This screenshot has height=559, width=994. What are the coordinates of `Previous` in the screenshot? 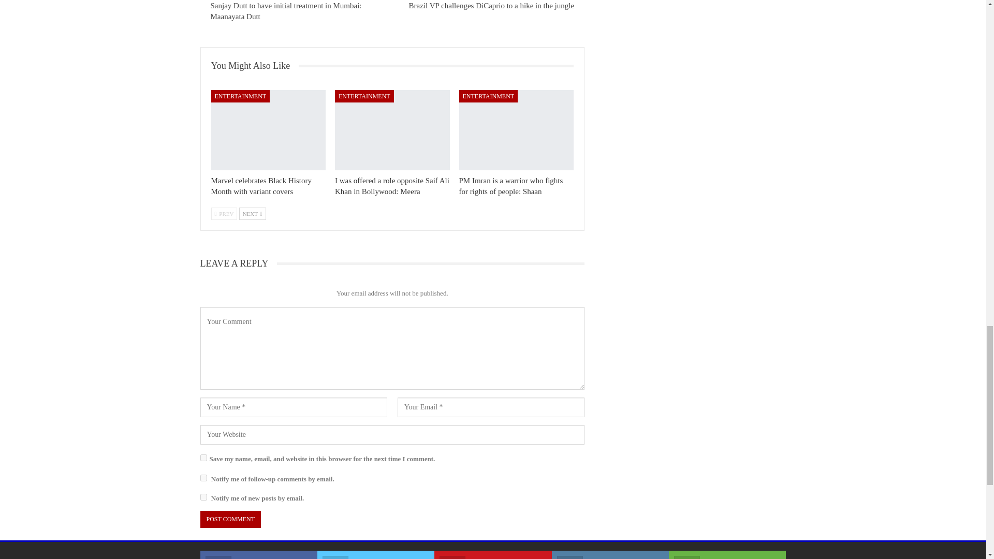 It's located at (224, 213).